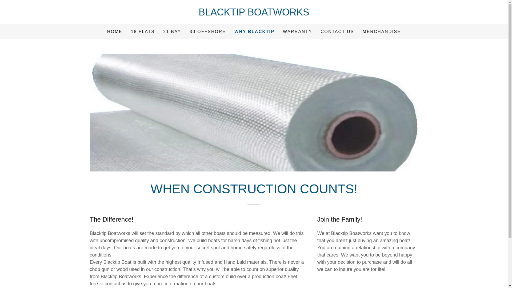 This screenshot has height=288, width=512. I want to click on WARRANTY, so click(297, 32).